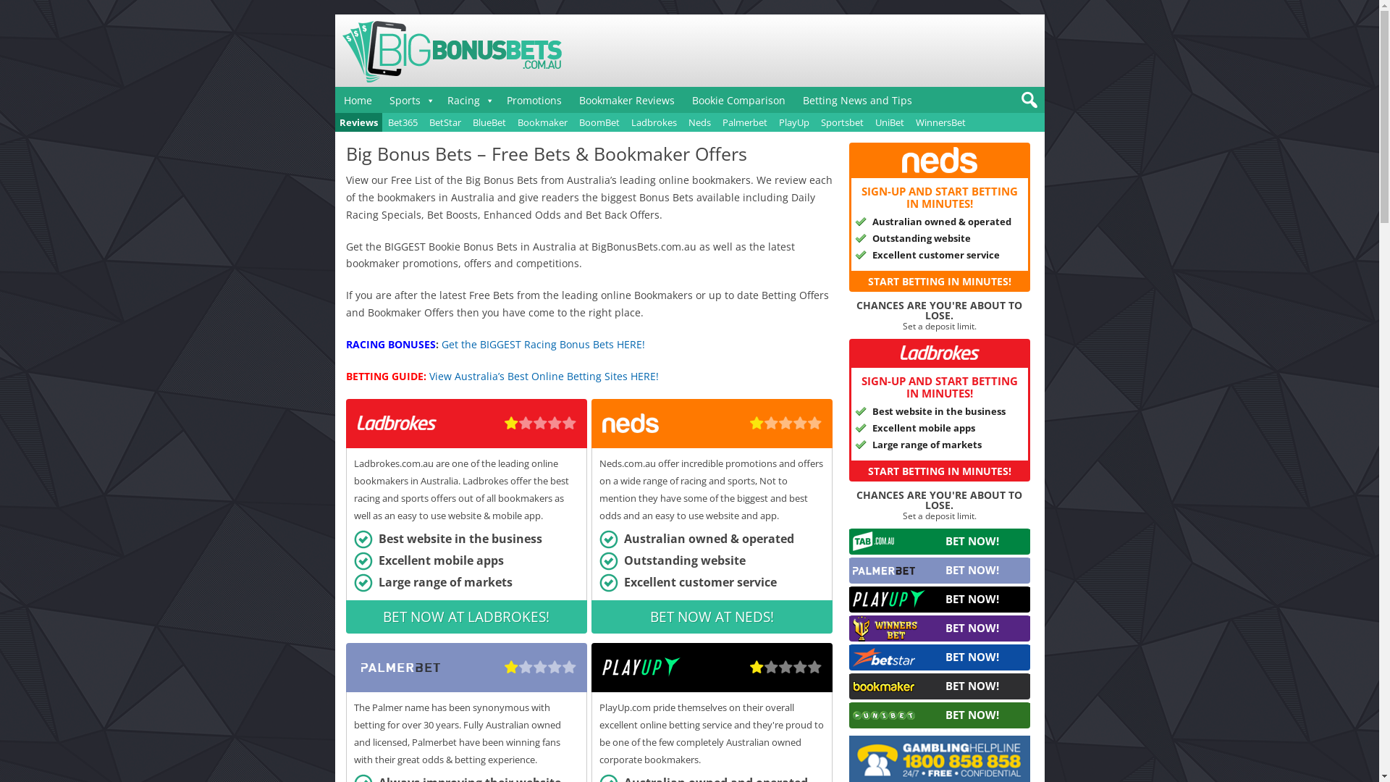 This screenshot has height=782, width=1390. Describe the element at coordinates (627, 100) in the screenshot. I see `Bookmaker Reviews` at that location.